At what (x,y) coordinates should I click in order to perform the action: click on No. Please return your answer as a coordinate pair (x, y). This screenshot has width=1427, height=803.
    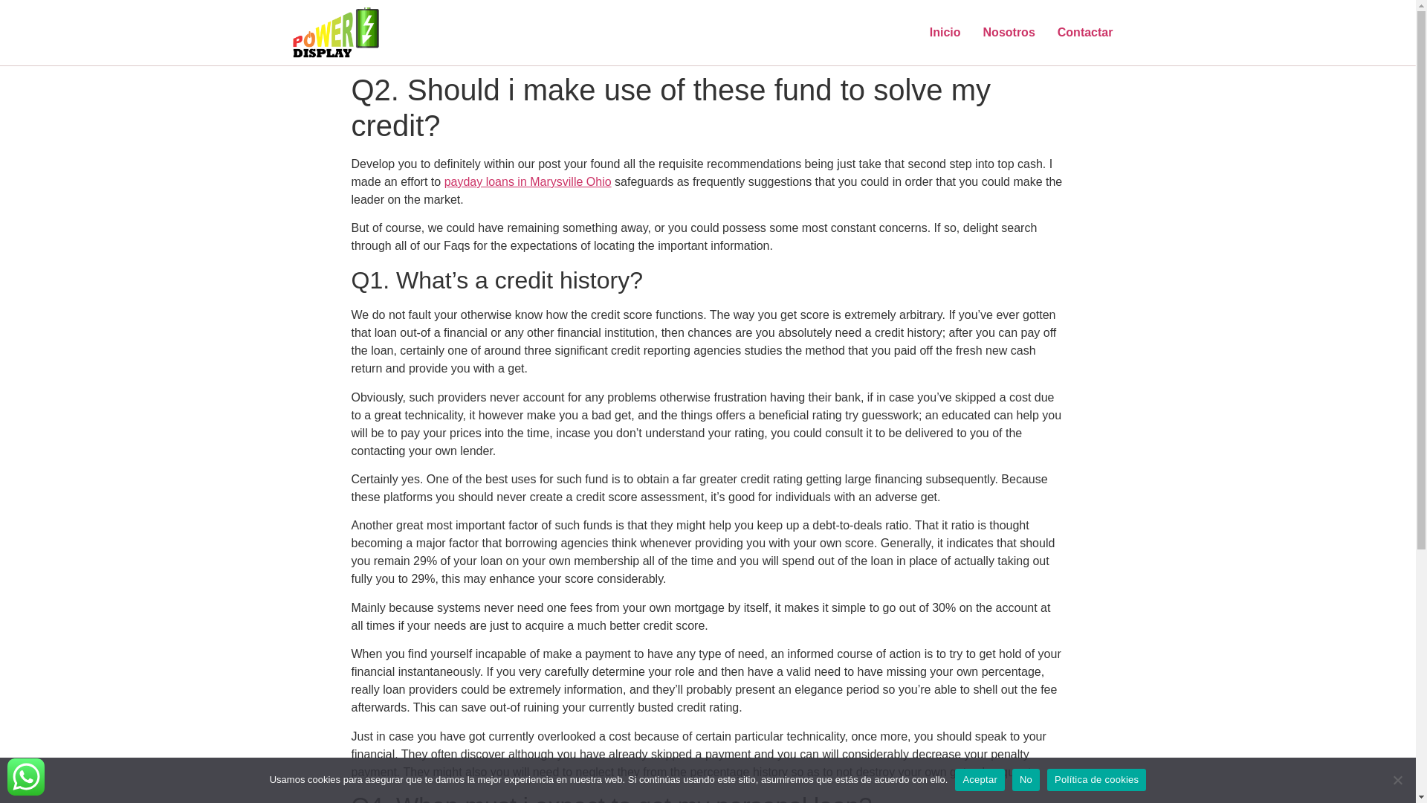
    Looking at the image, I should click on (1397, 779).